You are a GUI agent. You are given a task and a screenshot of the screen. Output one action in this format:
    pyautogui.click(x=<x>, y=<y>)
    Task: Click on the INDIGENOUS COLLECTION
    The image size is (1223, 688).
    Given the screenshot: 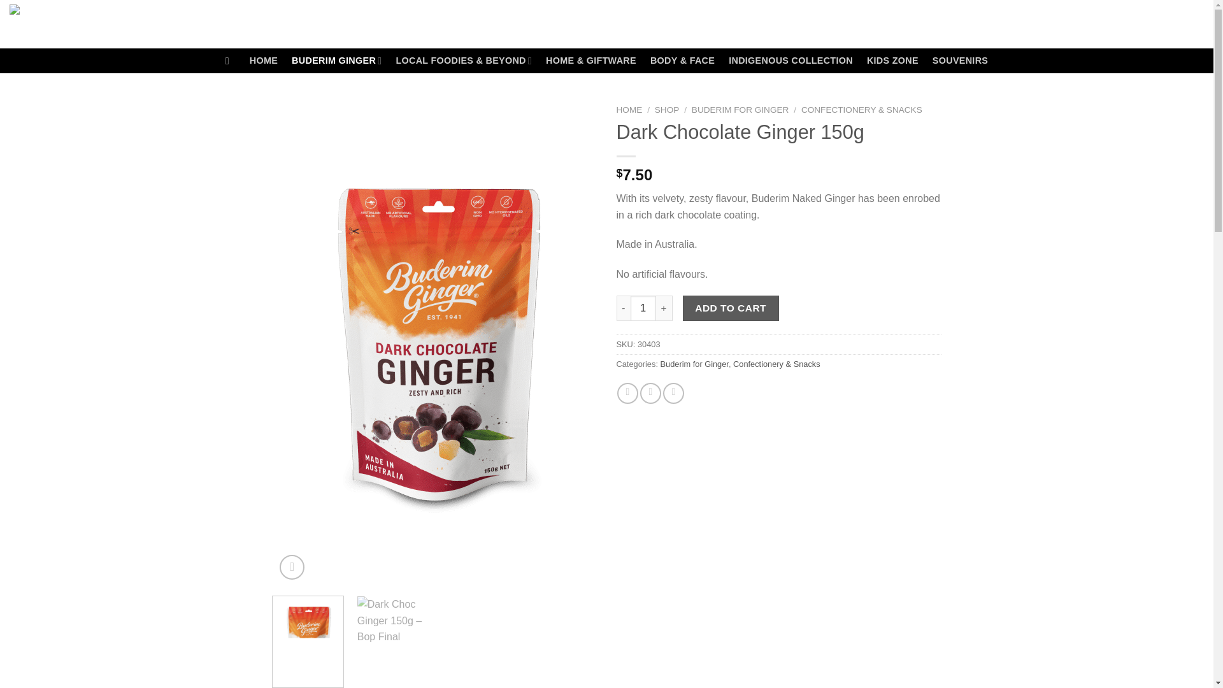 What is the action you would take?
    pyautogui.click(x=790, y=61)
    